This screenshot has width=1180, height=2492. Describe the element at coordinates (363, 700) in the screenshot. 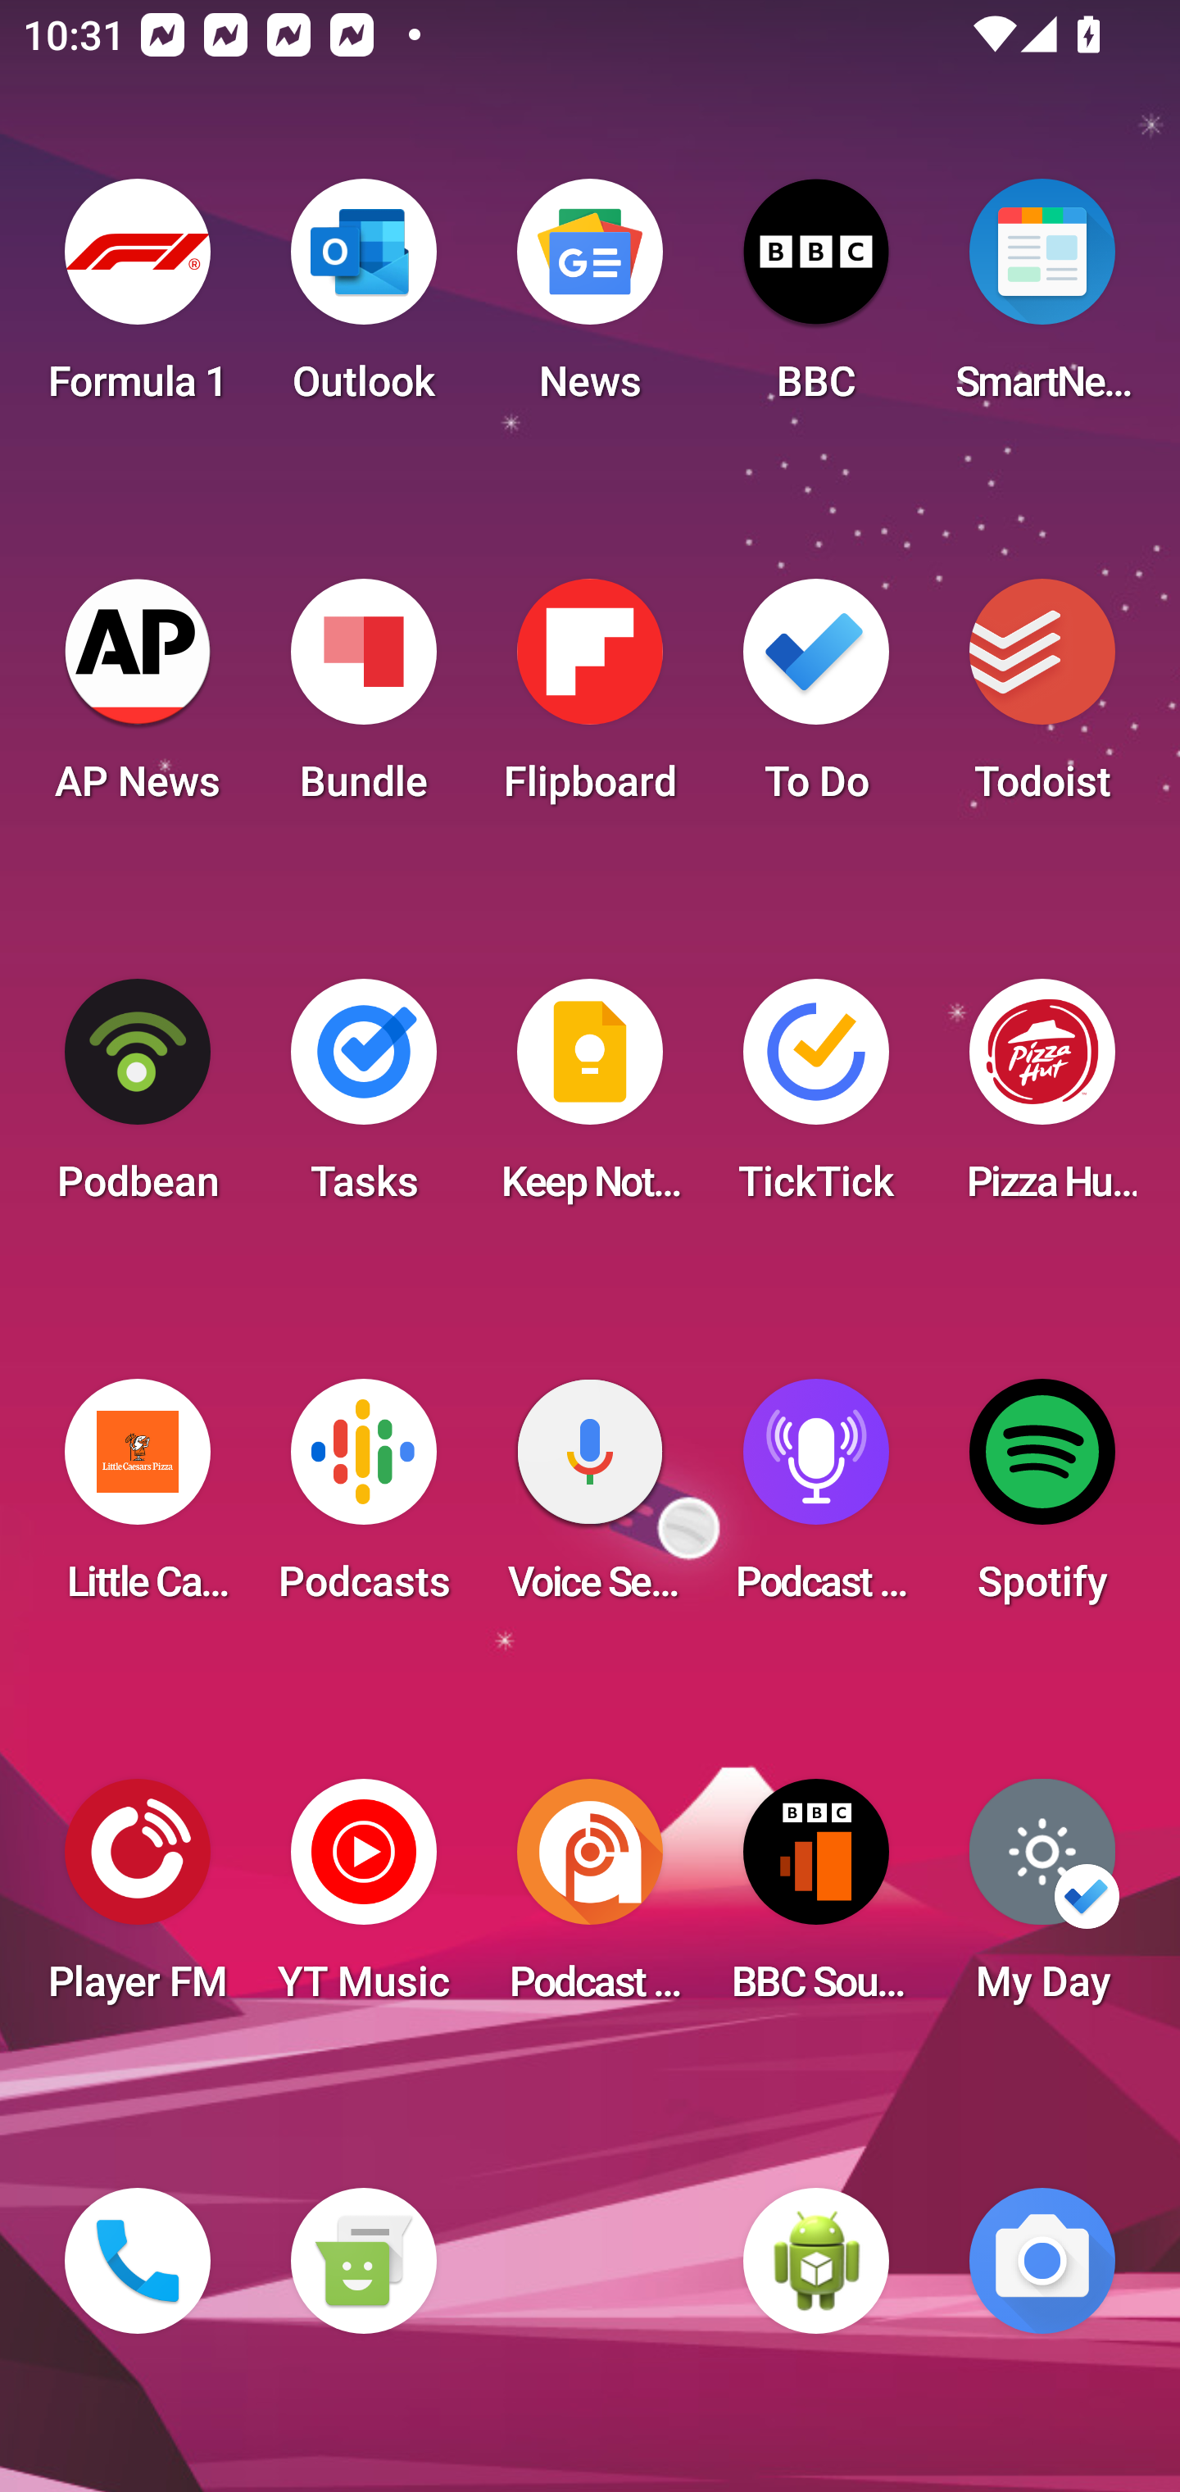

I see `Bundle` at that location.